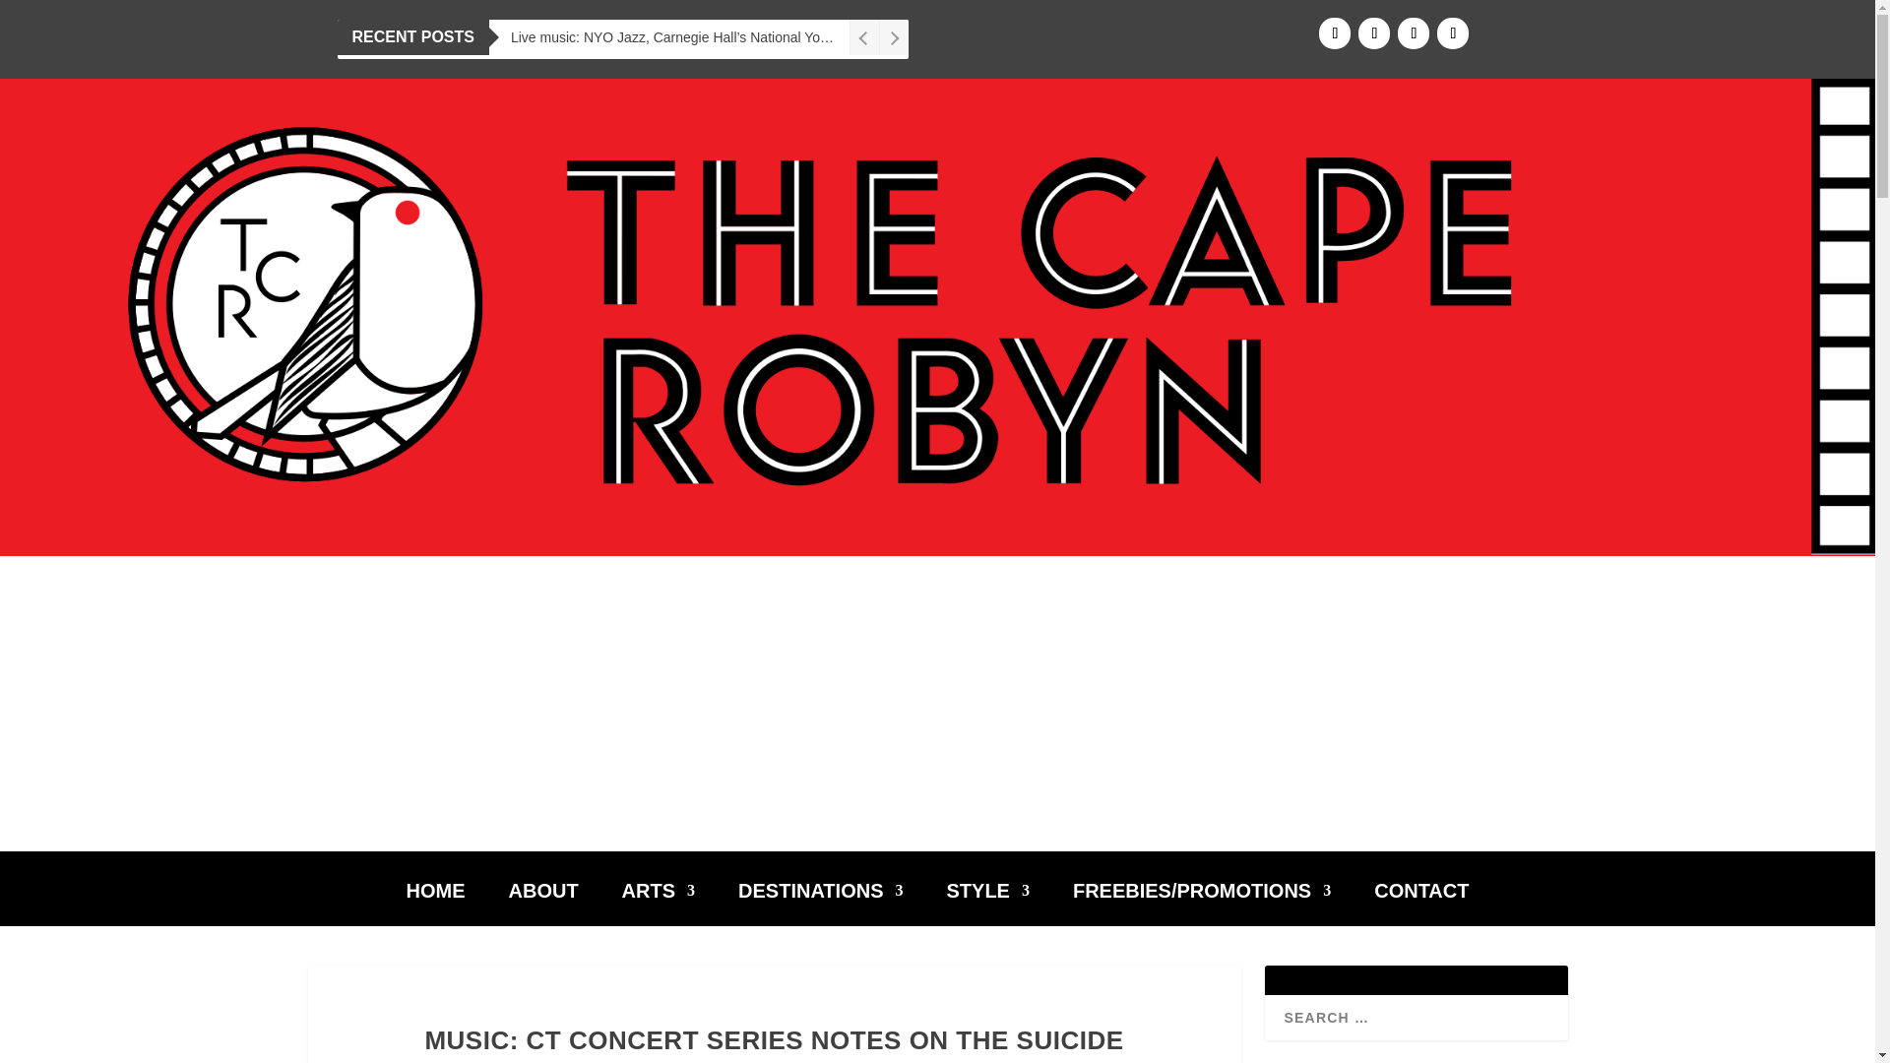  What do you see at coordinates (1335, 33) in the screenshot?
I see `Follow on Facebook` at bounding box center [1335, 33].